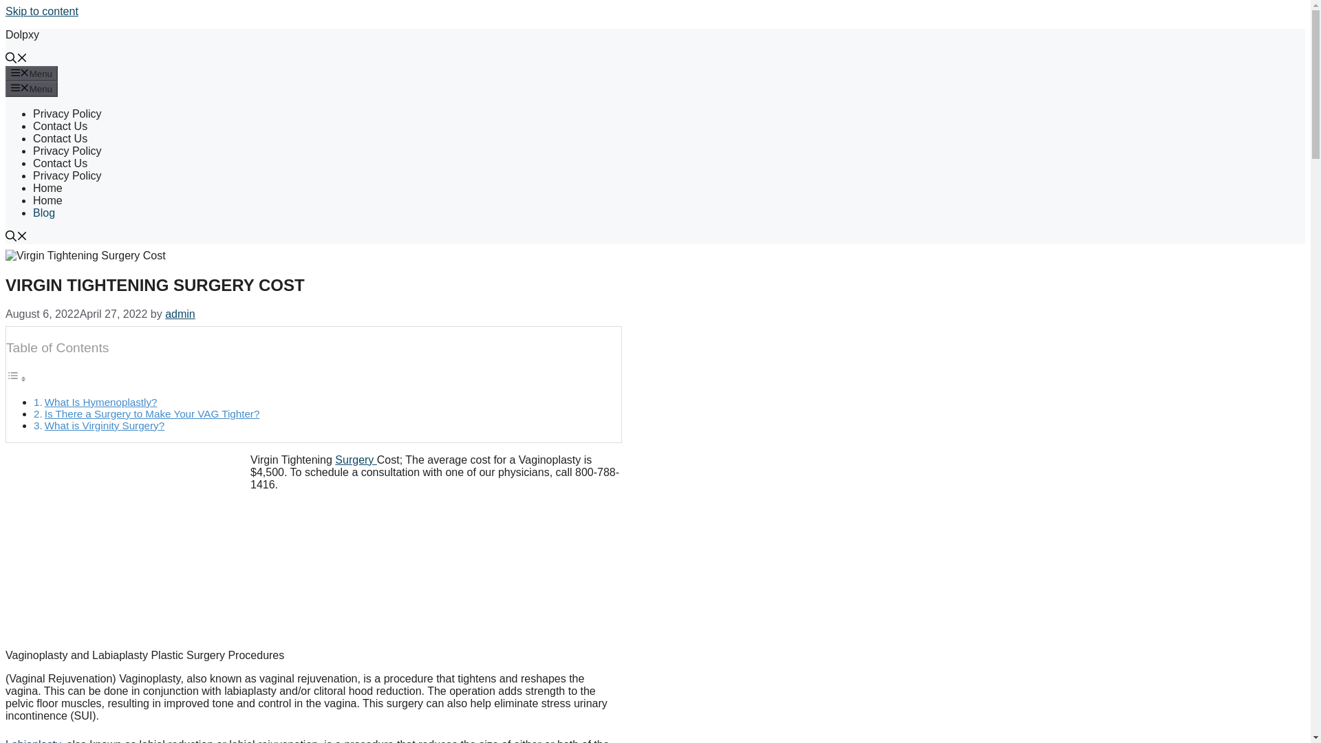 This screenshot has width=1321, height=743. What do you see at coordinates (100, 402) in the screenshot?
I see `What Is Hymenoplastly?` at bounding box center [100, 402].